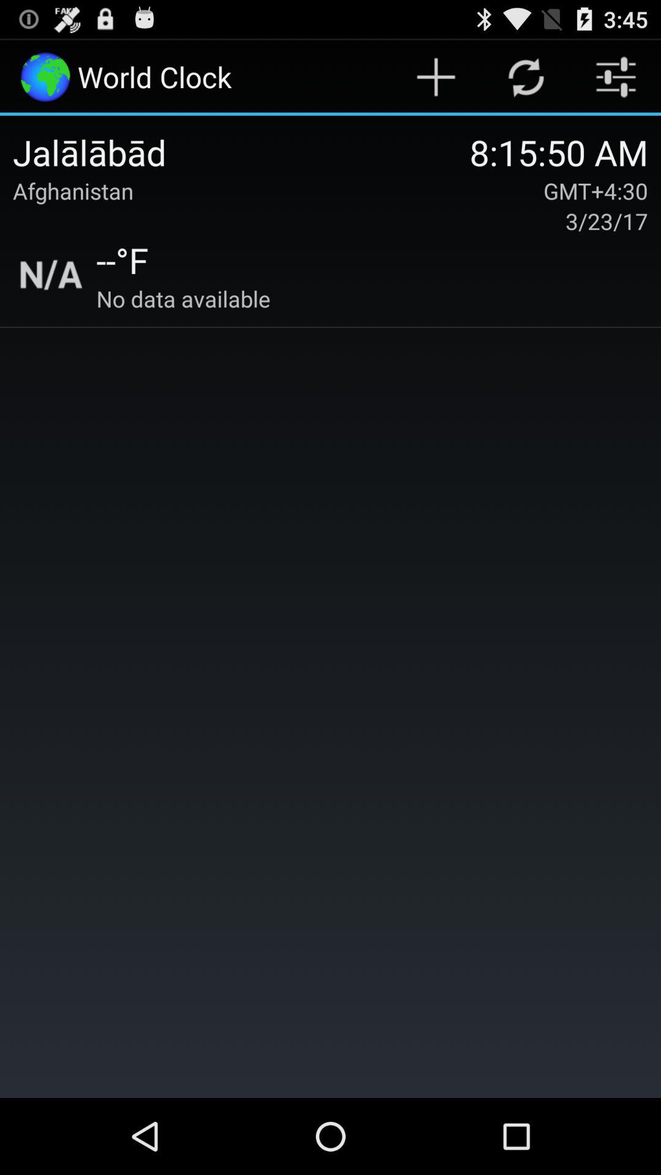  I want to click on click on the icon which is right to the refresh icon, so click(616, 77).